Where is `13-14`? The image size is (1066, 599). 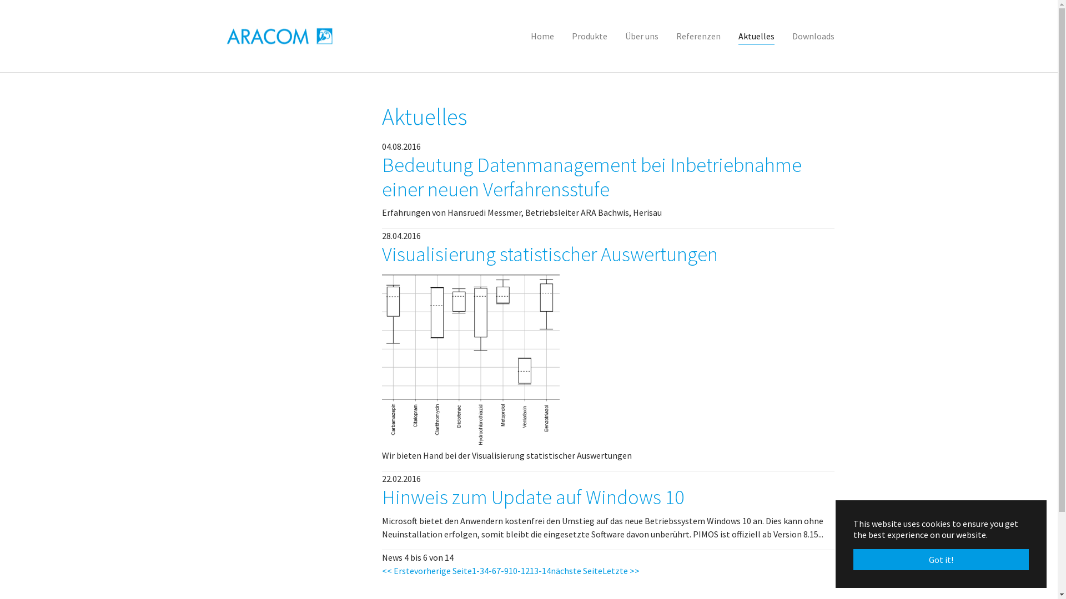
13-14 is located at coordinates (540, 571).